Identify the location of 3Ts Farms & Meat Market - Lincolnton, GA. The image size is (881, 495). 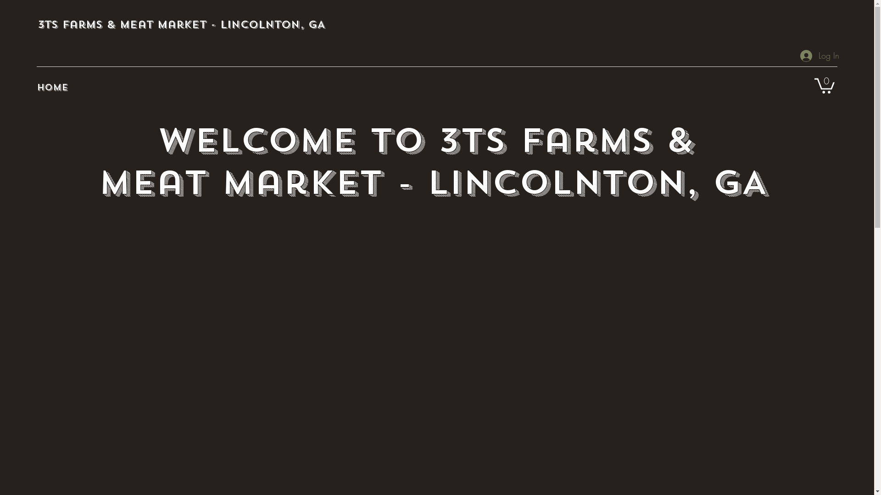
(182, 24).